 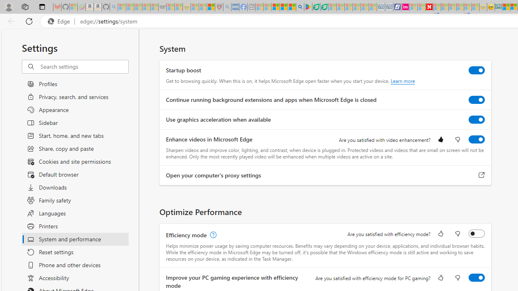 What do you see at coordinates (154, 7) in the screenshot?
I see `New Report Confirms 2023 Was Record Hot | Watch - Sleeping` at bounding box center [154, 7].